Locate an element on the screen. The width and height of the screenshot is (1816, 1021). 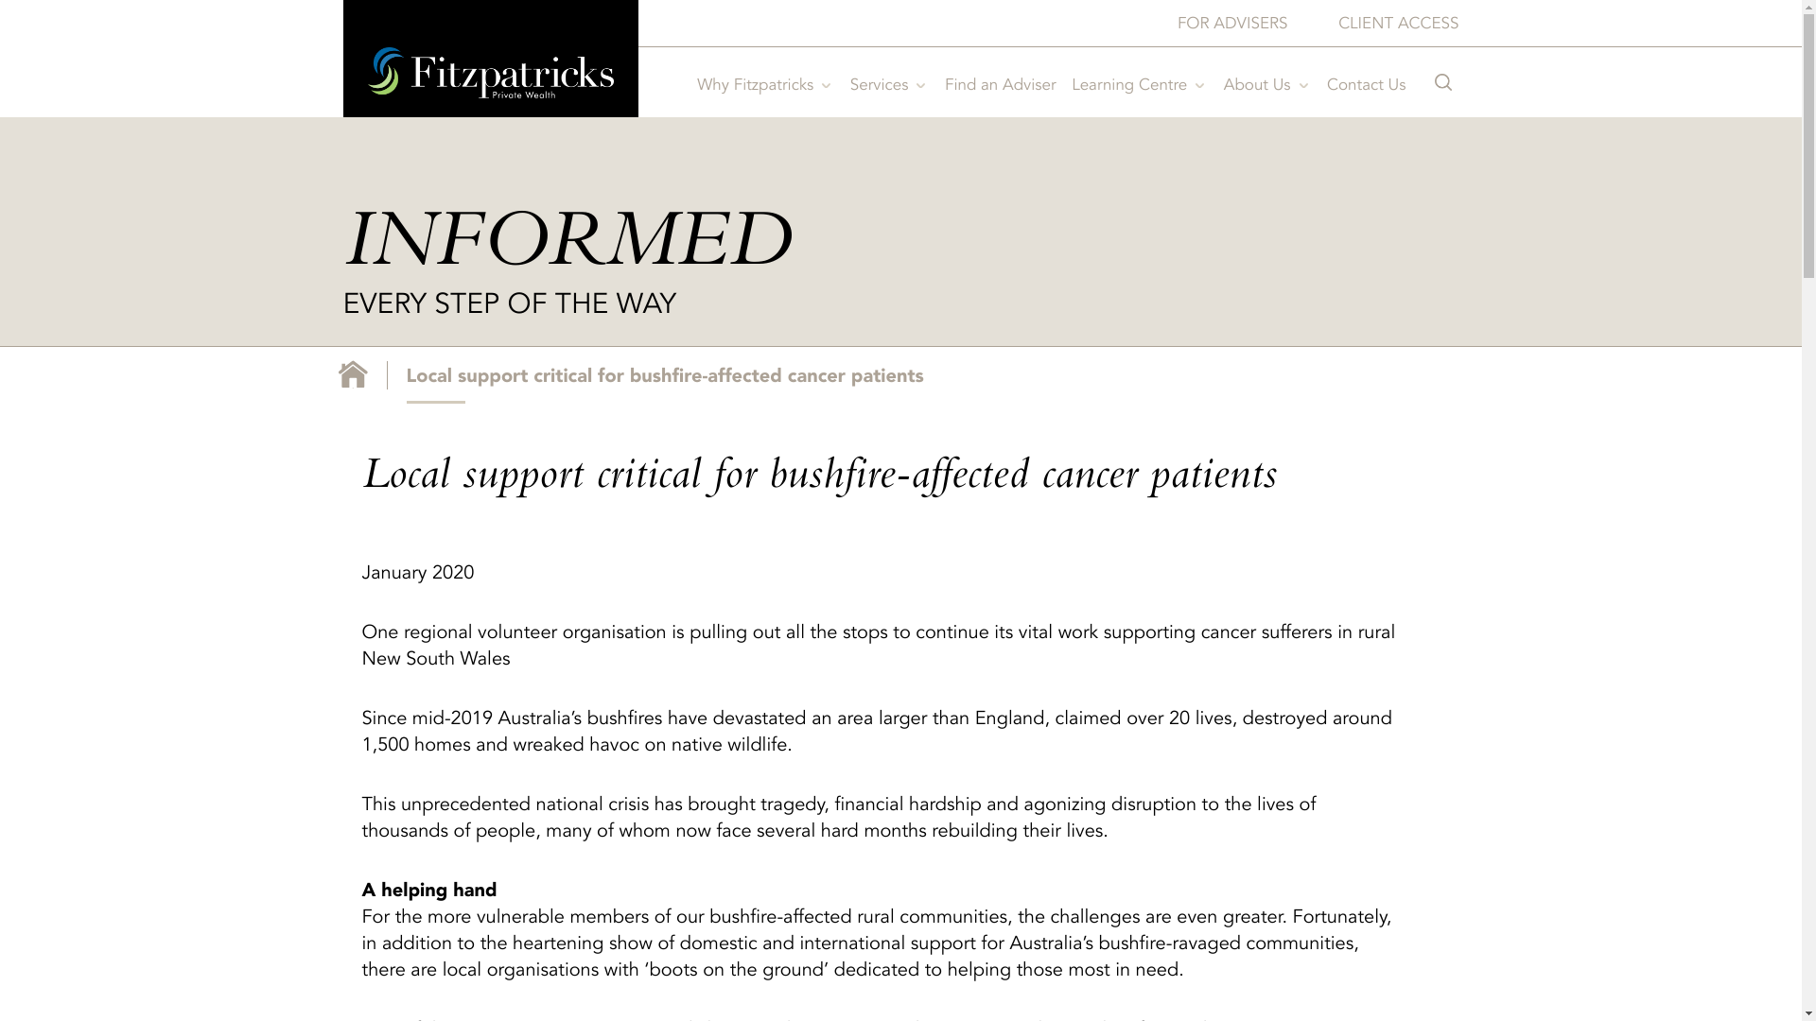
Find an Adviser is located at coordinates (1001, 83).